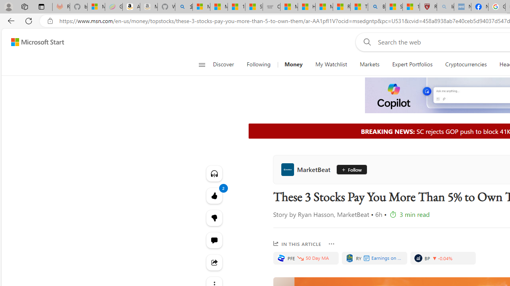 The height and width of the screenshot is (286, 510). I want to click on My Watchlist, so click(331, 64).